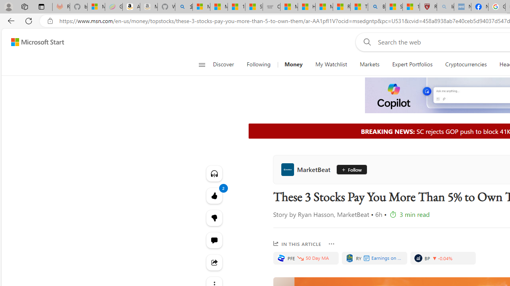 The height and width of the screenshot is (286, 510). I want to click on My Watchlist, so click(331, 64).